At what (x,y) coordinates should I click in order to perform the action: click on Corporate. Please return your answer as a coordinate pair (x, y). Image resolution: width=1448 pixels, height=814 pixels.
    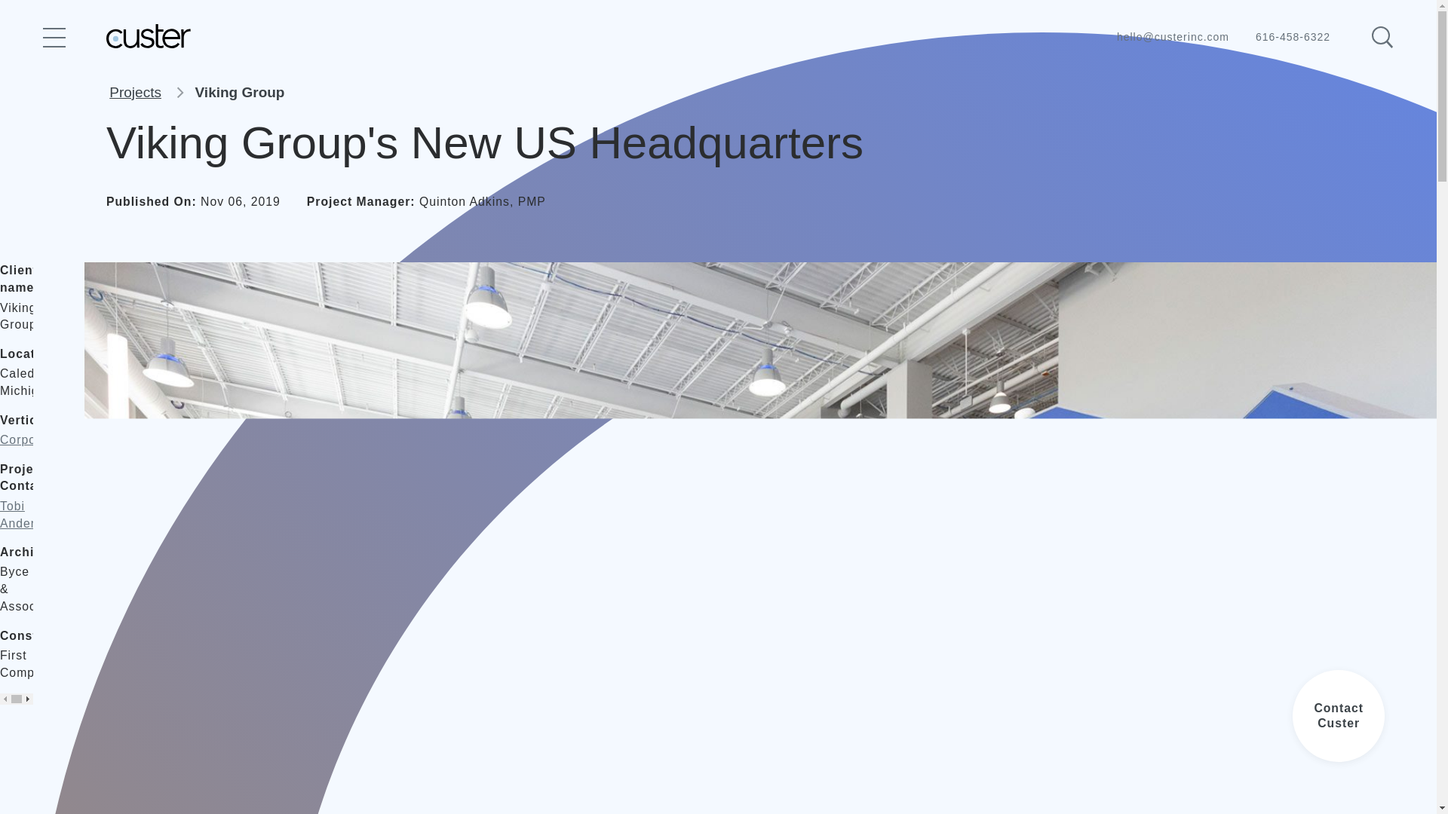
    Looking at the image, I should click on (29, 440).